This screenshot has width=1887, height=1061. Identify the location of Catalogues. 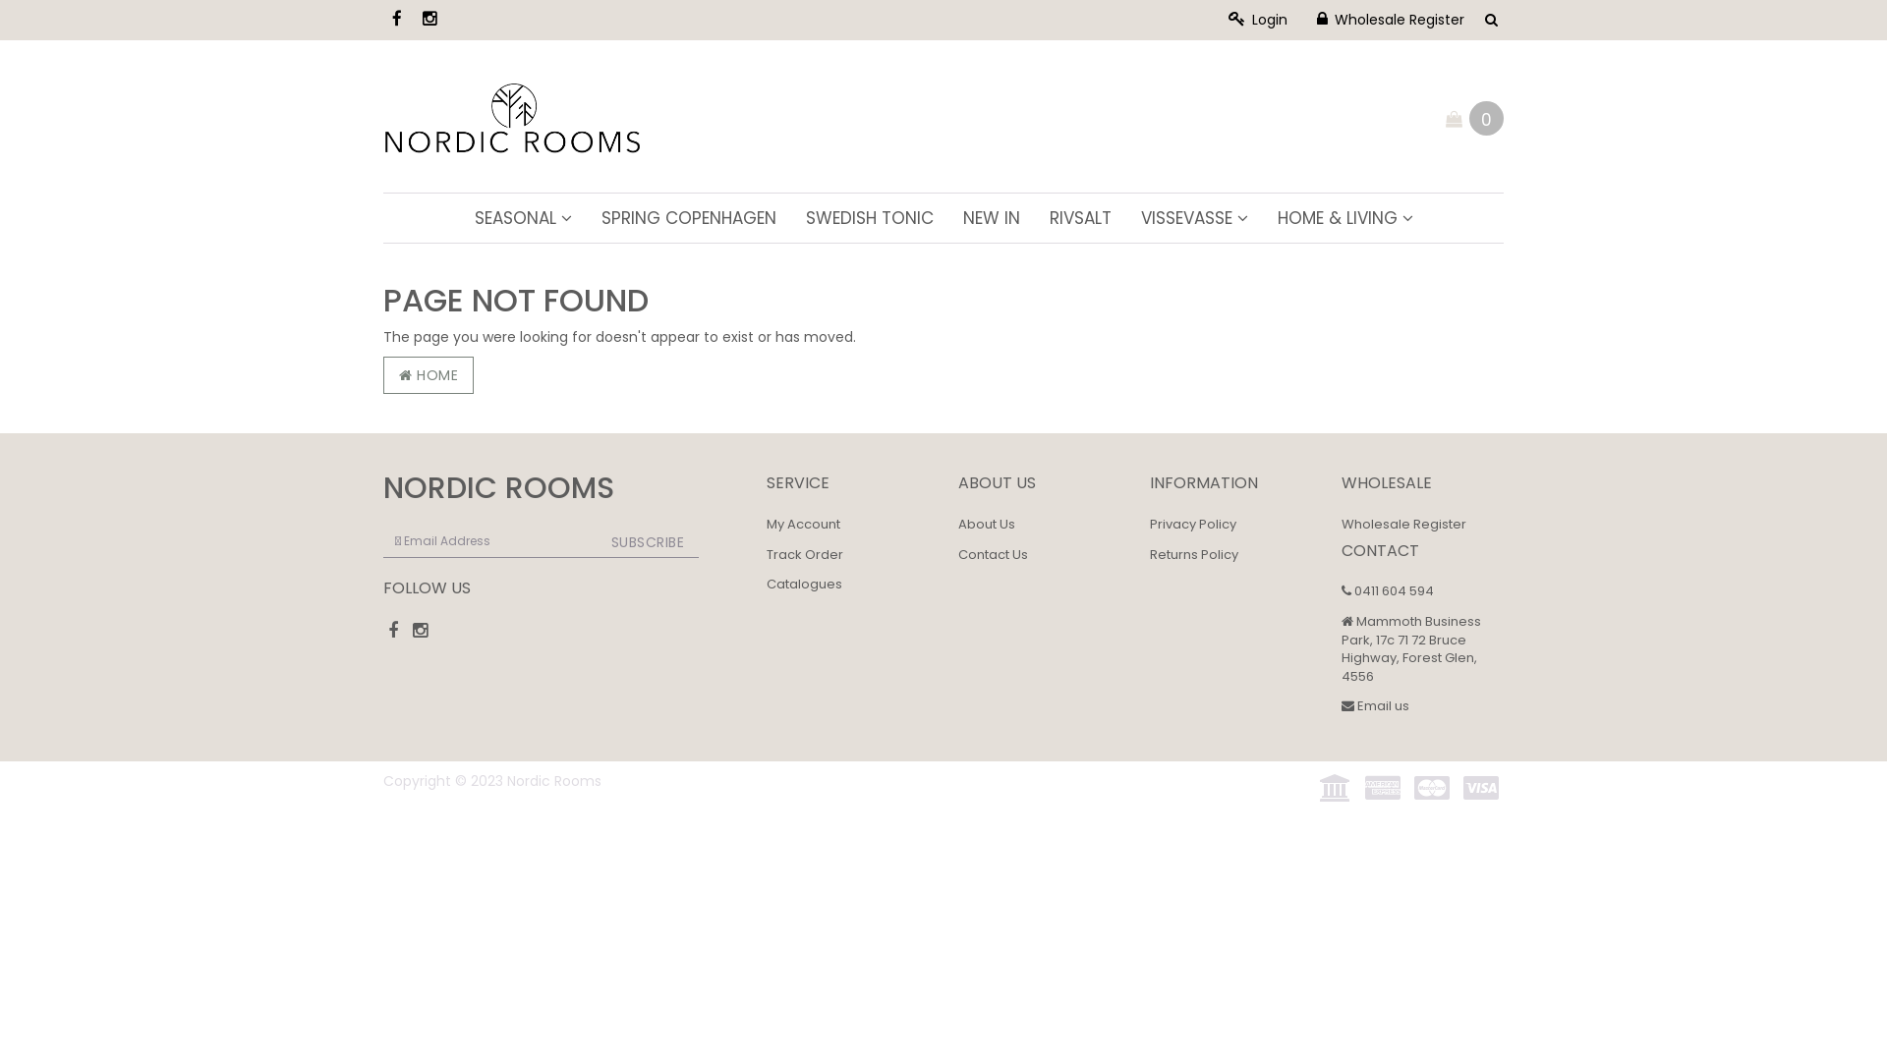
(804, 584).